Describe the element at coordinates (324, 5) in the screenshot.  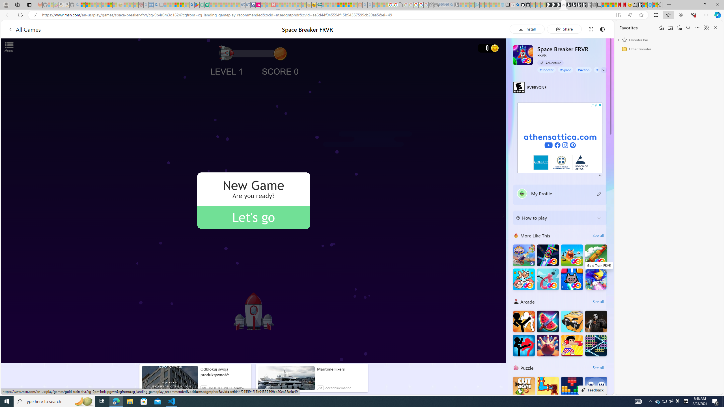
I see `MSNBC - MSN - Sleeping` at that location.